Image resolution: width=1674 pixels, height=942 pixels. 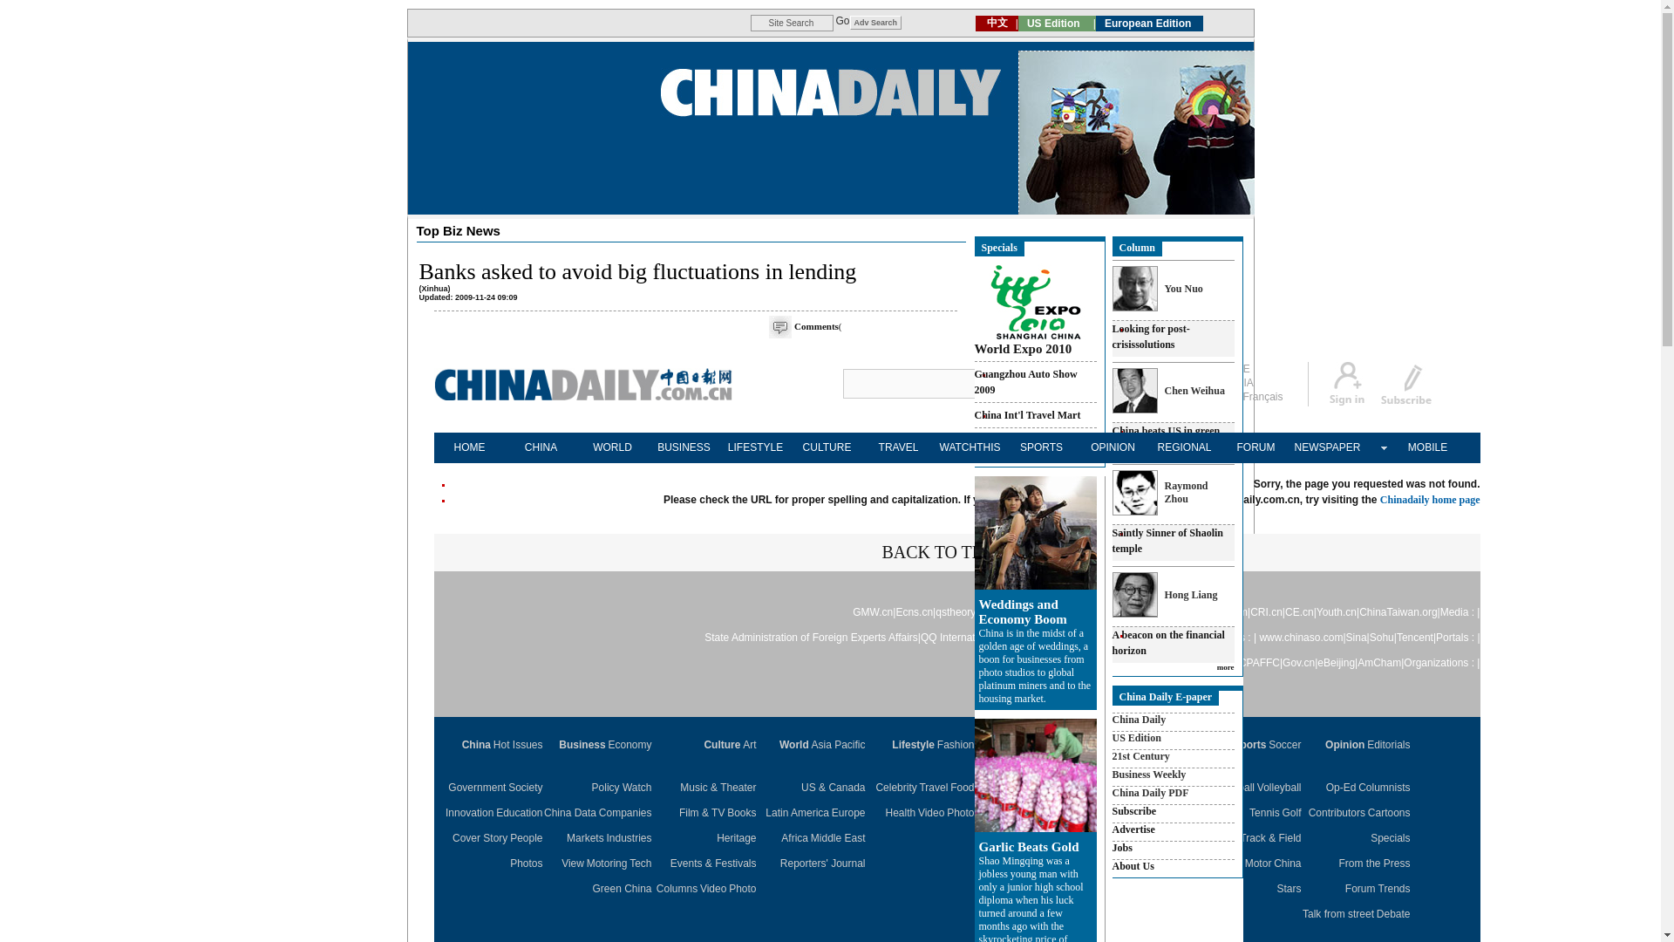 What do you see at coordinates (1113, 447) in the screenshot?
I see `OPINION` at bounding box center [1113, 447].